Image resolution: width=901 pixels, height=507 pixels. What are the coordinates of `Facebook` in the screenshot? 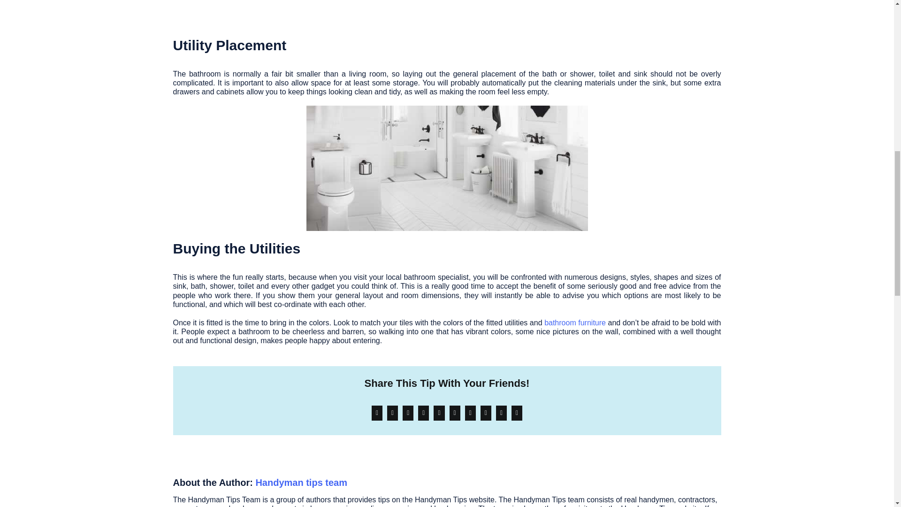 It's located at (377, 413).